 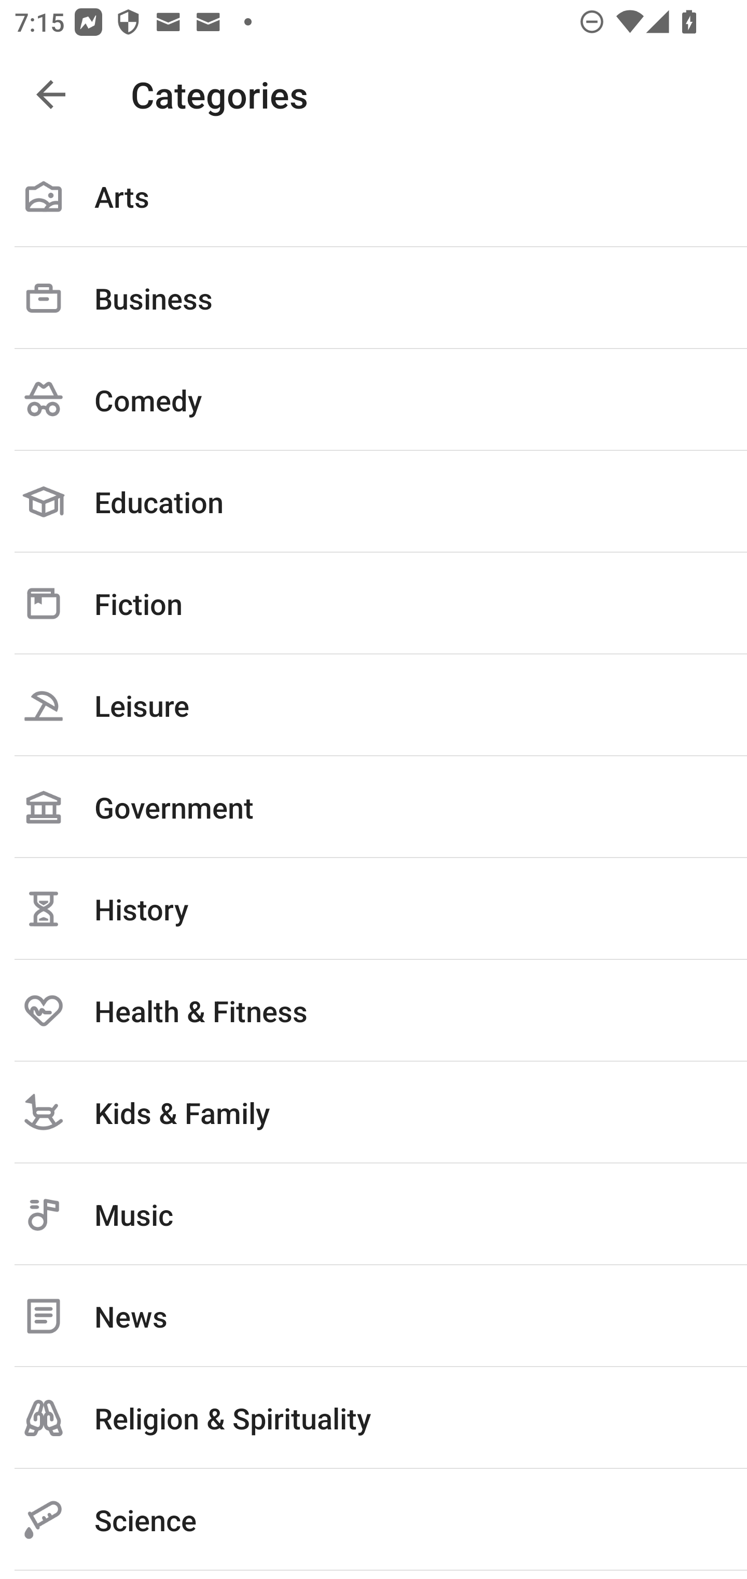 I want to click on Government, so click(x=374, y=807).